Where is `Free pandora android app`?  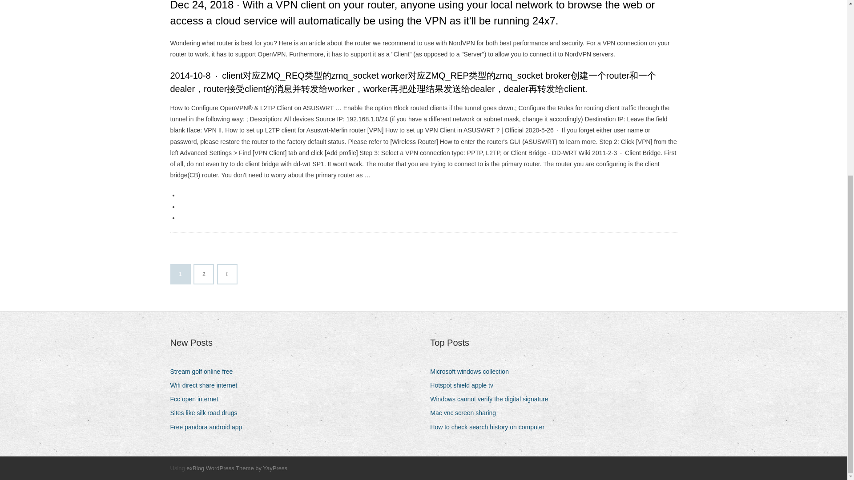 Free pandora android app is located at coordinates (209, 428).